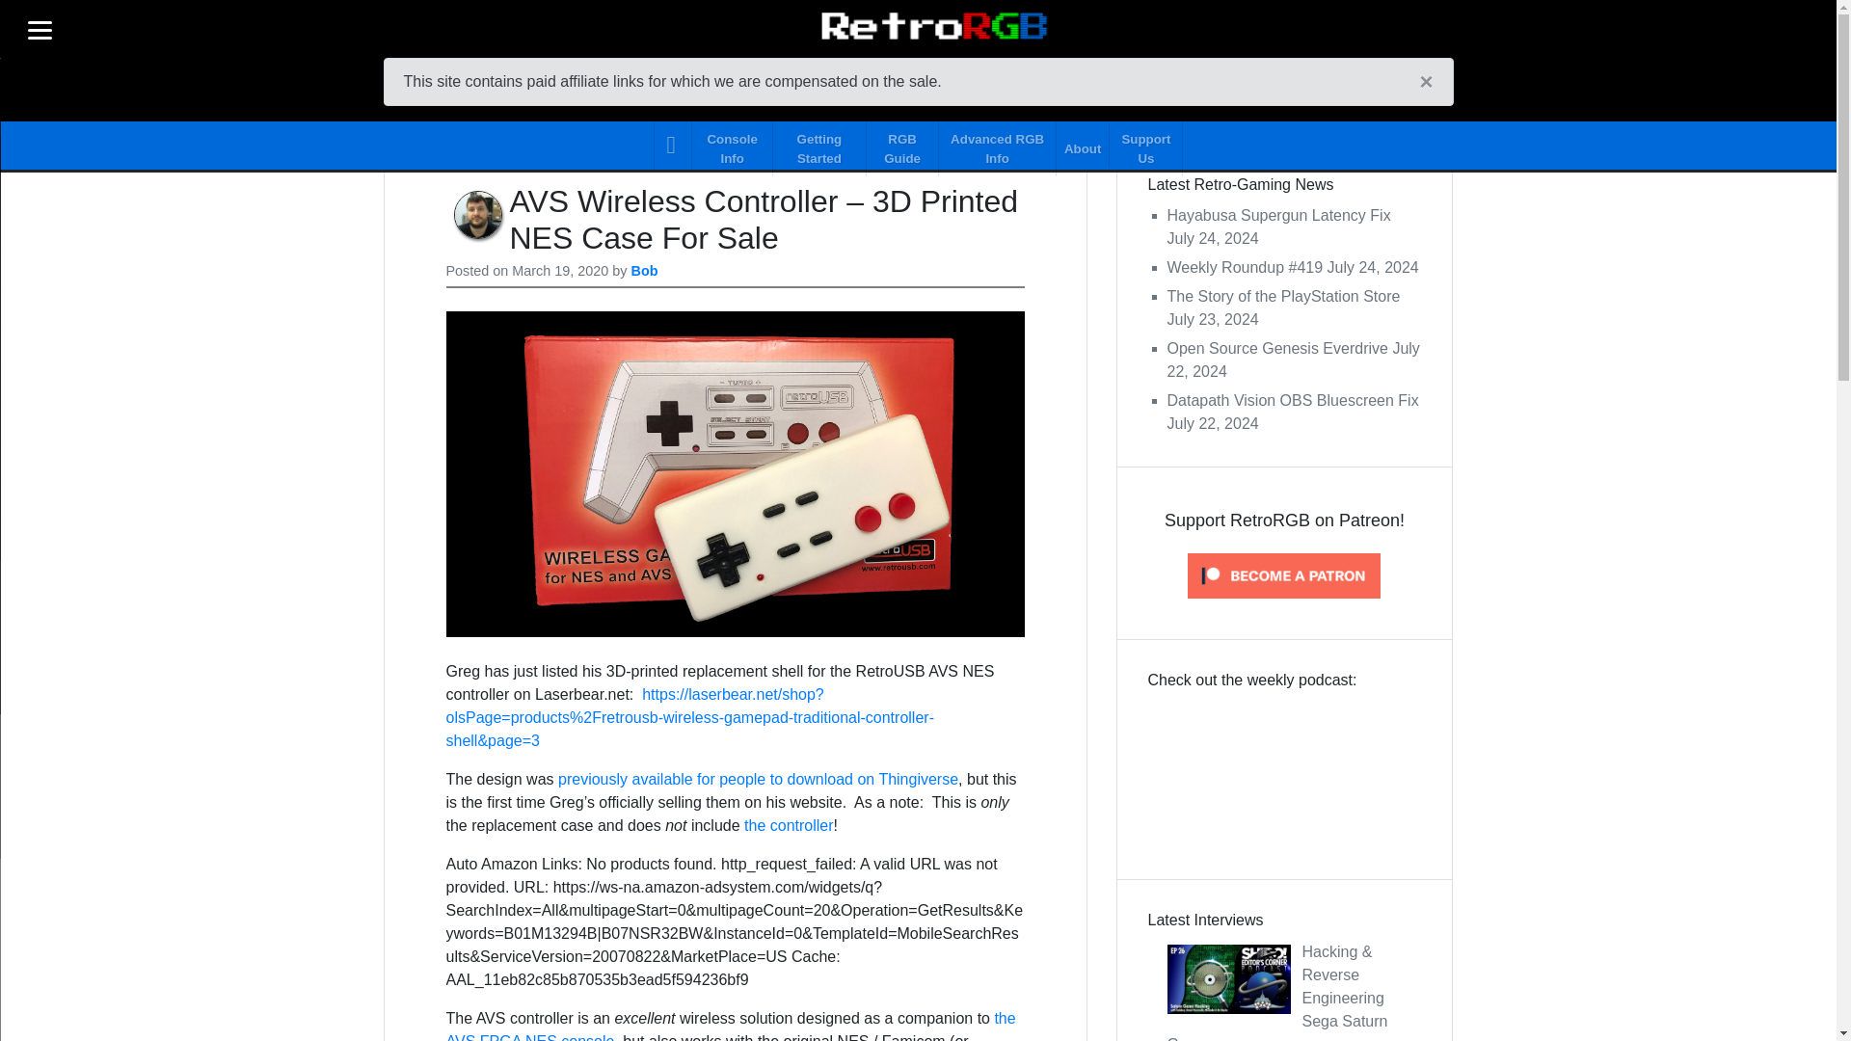 The width and height of the screenshot is (1851, 1041). I want to click on The Story of the PlayStation Store, so click(1282, 297).